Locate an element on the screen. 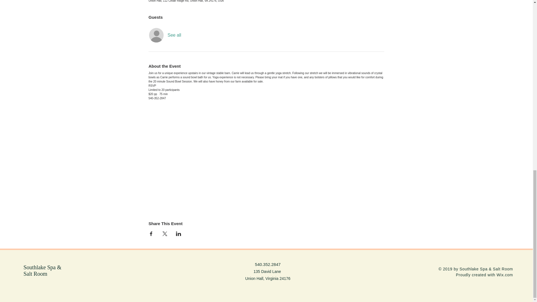 The height and width of the screenshot is (302, 537). See all is located at coordinates (175, 35).